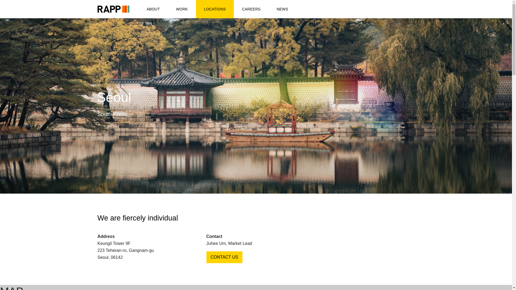 The height and width of the screenshot is (290, 516). What do you see at coordinates (282, 9) in the screenshot?
I see `NEWS` at bounding box center [282, 9].